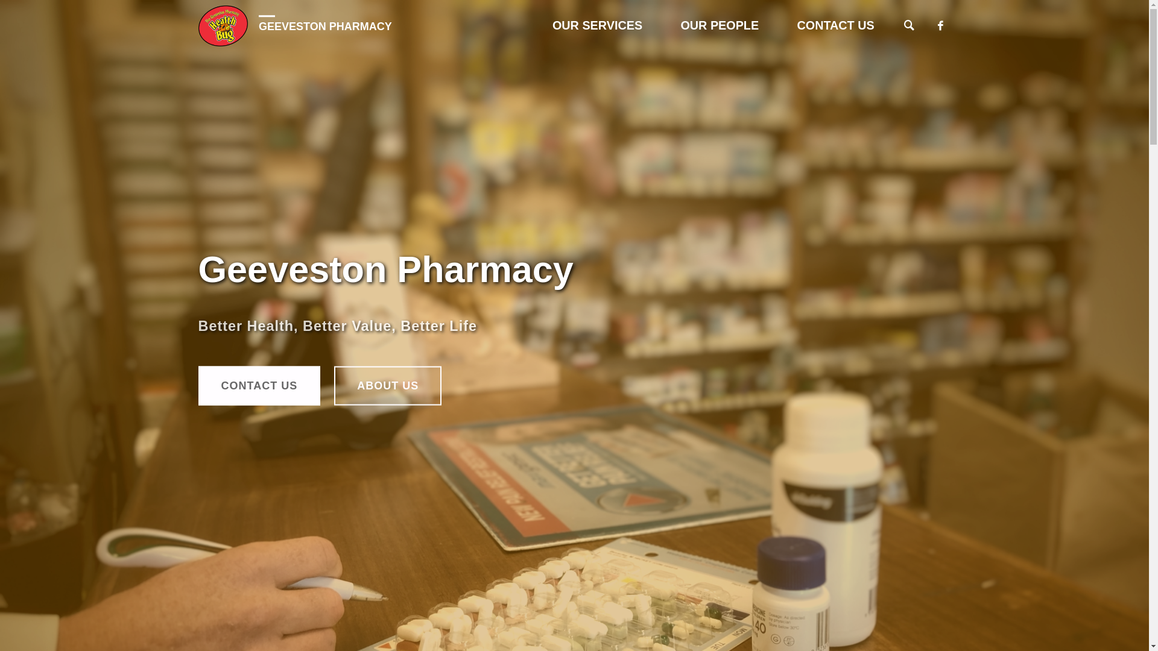 This screenshot has height=651, width=1158. Describe the element at coordinates (720, 25) in the screenshot. I see `OUR PEOPLE` at that location.